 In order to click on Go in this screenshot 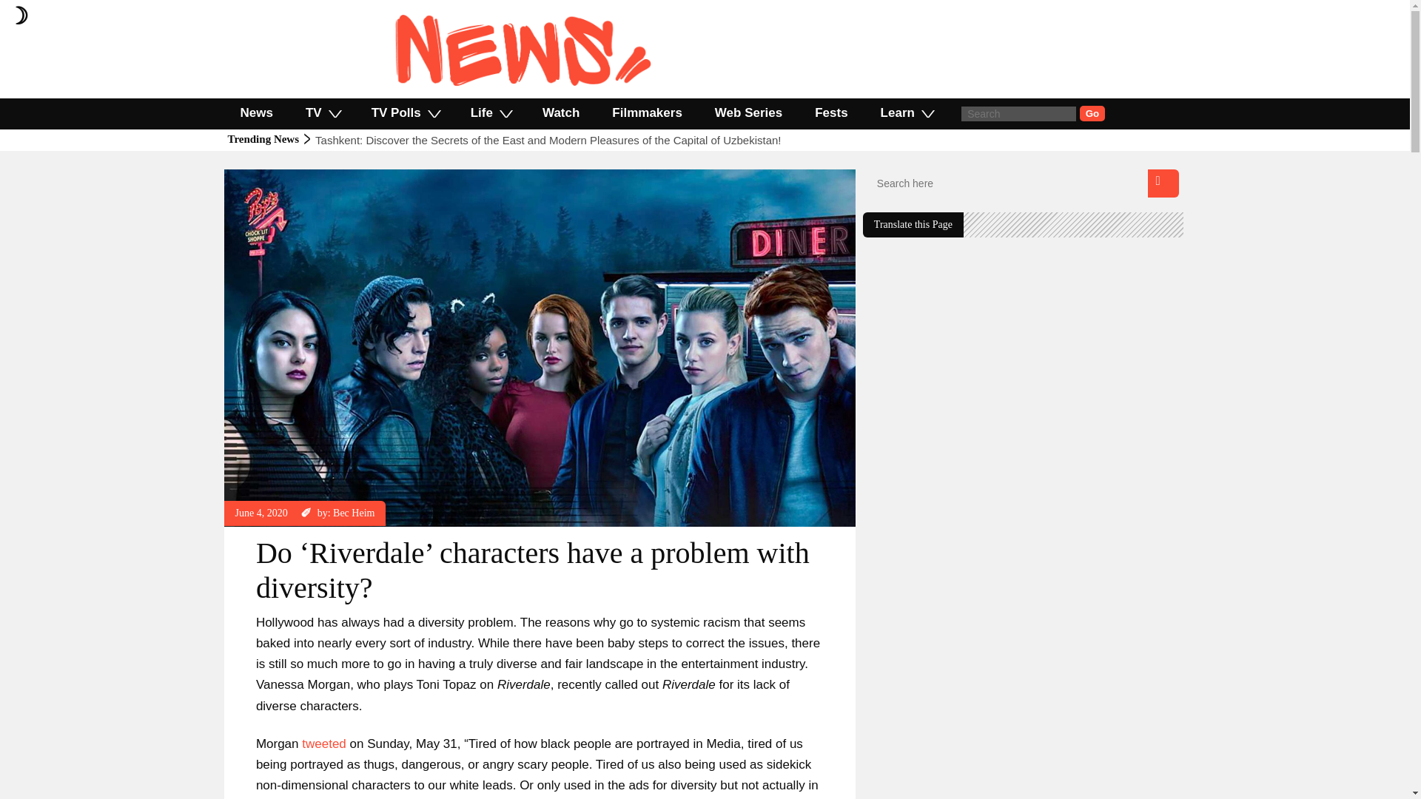, I will do `click(1092, 113)`.